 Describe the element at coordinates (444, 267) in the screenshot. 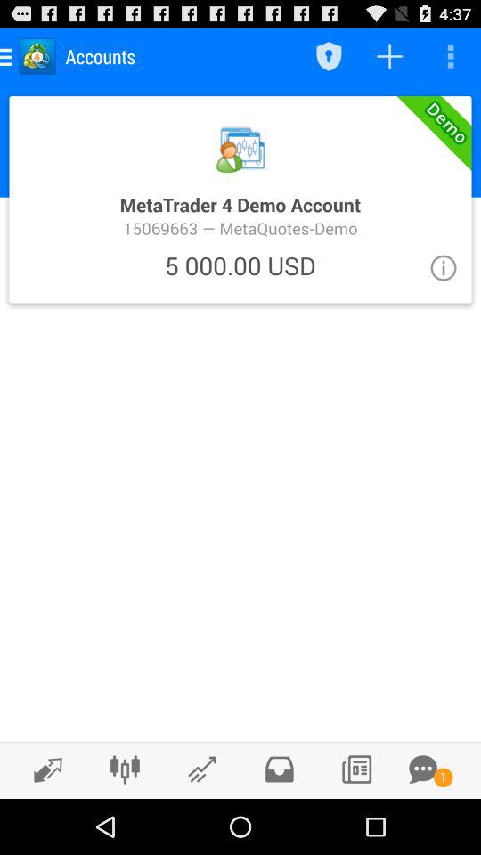

I see `view more information` at that location.